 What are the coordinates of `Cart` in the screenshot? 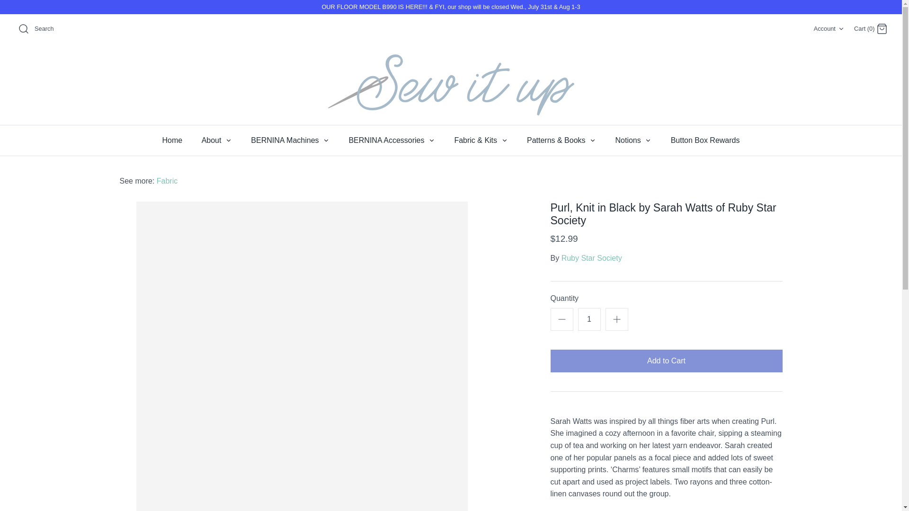 It's located at (882, 28).